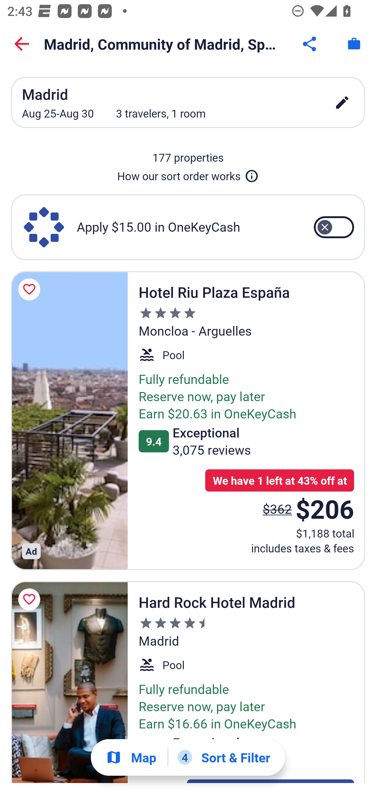  Describe the element at coordinates (69, 682) in the screenshot. I see `Hard Rock Hotel Madrid` at that location.